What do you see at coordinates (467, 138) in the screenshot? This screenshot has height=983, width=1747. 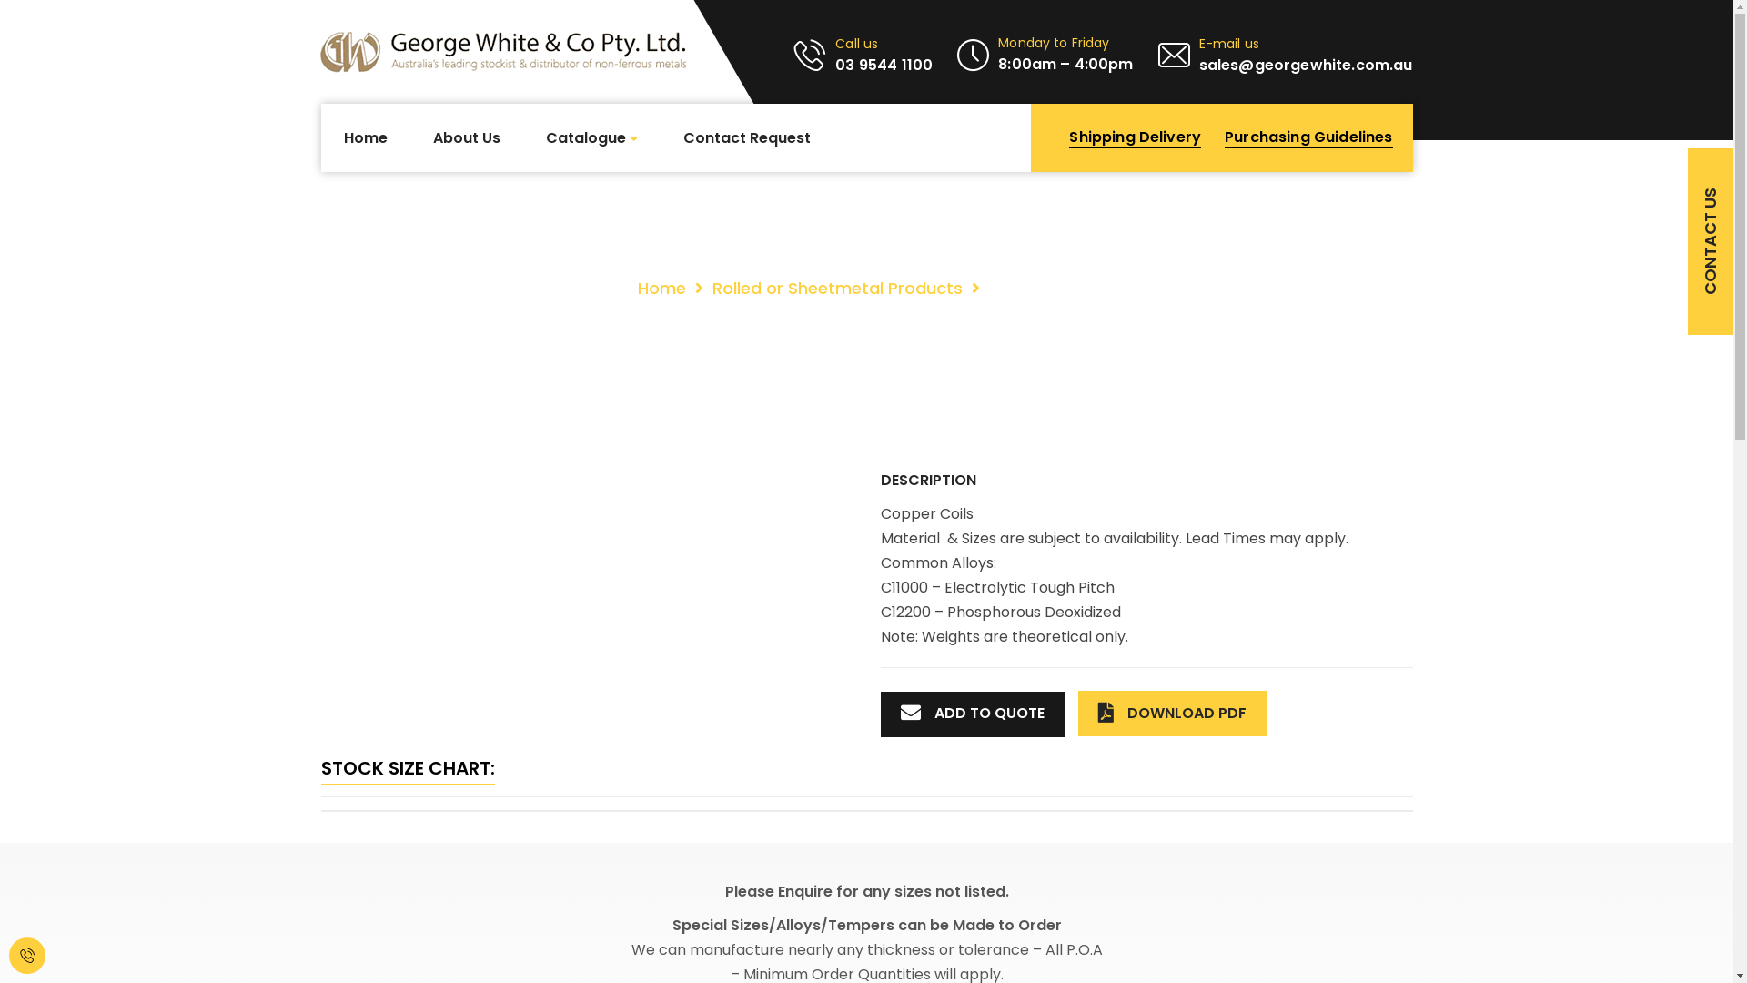 I see `About Us` at bounding box center [467, 138].